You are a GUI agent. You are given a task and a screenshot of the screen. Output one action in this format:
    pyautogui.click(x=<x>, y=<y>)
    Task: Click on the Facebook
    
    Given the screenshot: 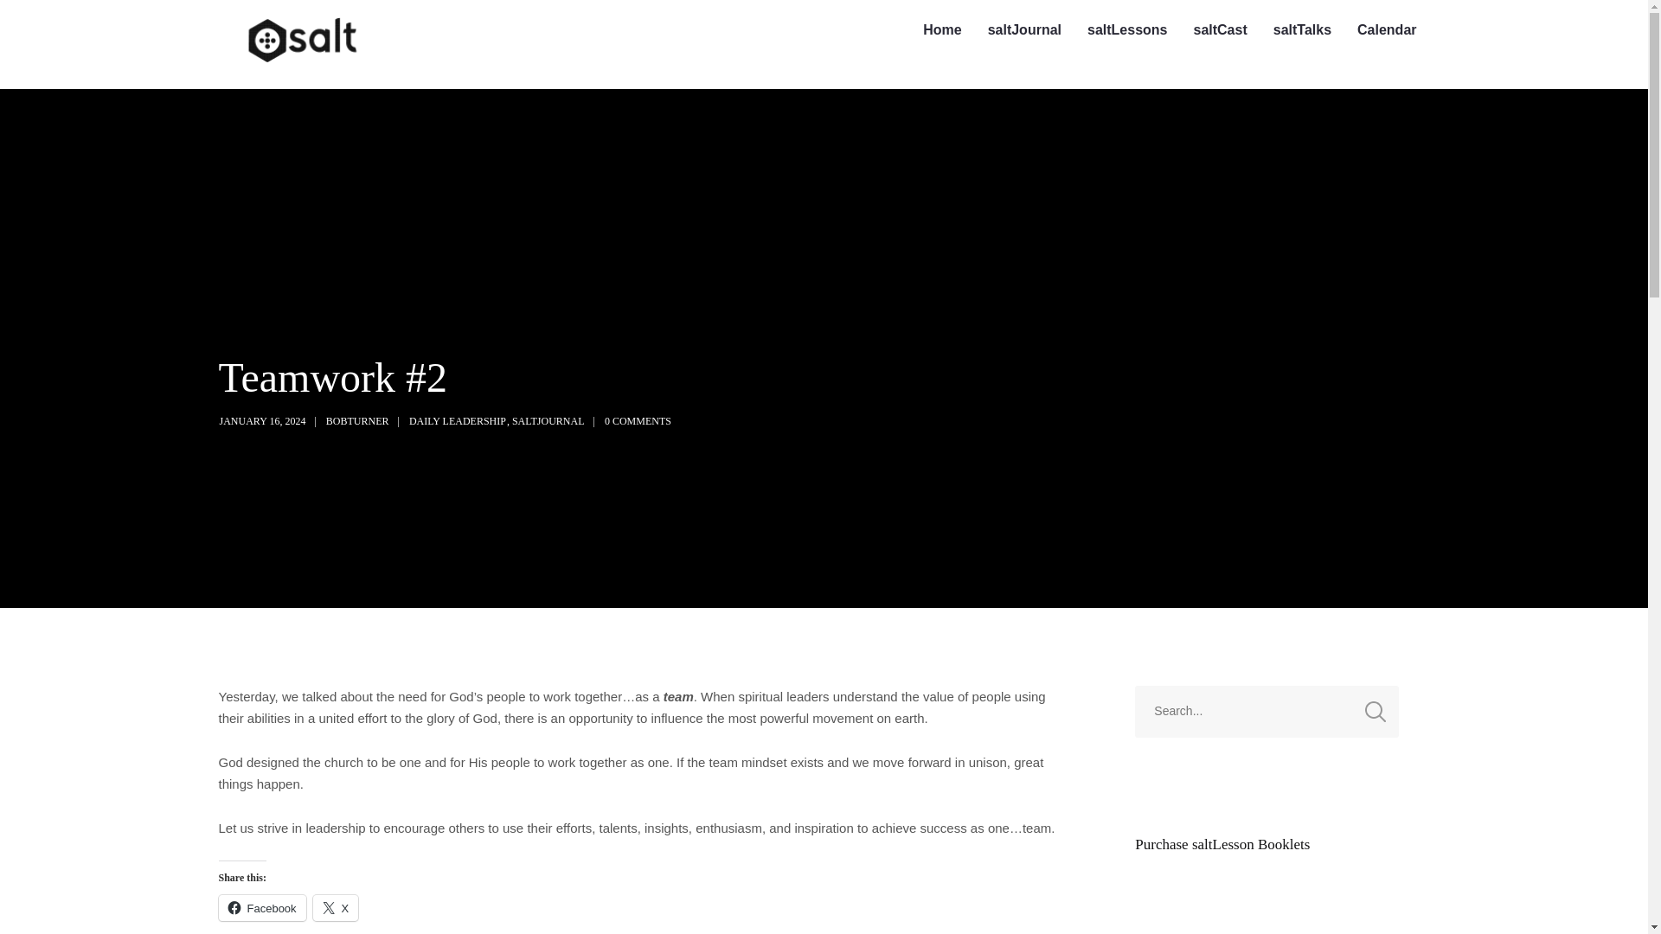 What is the action you would take?
    pyautogui.click(x=261, y=907)
    